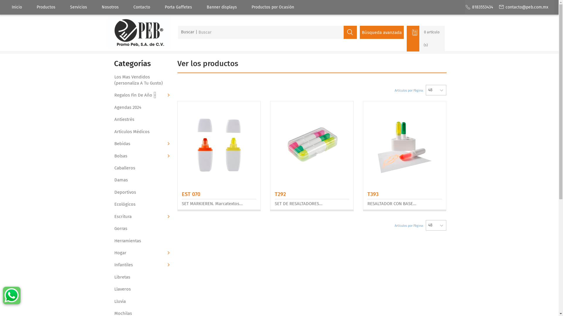  Describe the element at coordinates (222, 7) in the screenshot. I see `Banner displays` at that location.